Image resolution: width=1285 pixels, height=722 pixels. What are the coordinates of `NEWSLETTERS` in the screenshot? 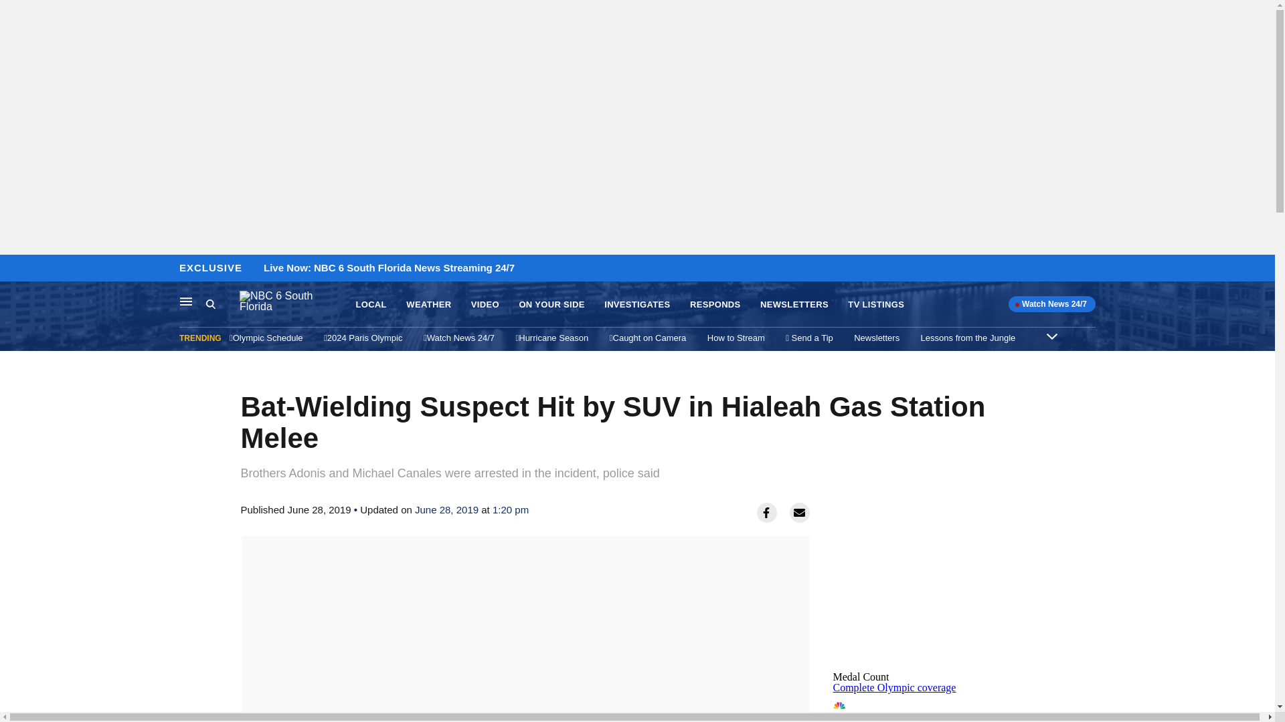 It's located at (371, 305).